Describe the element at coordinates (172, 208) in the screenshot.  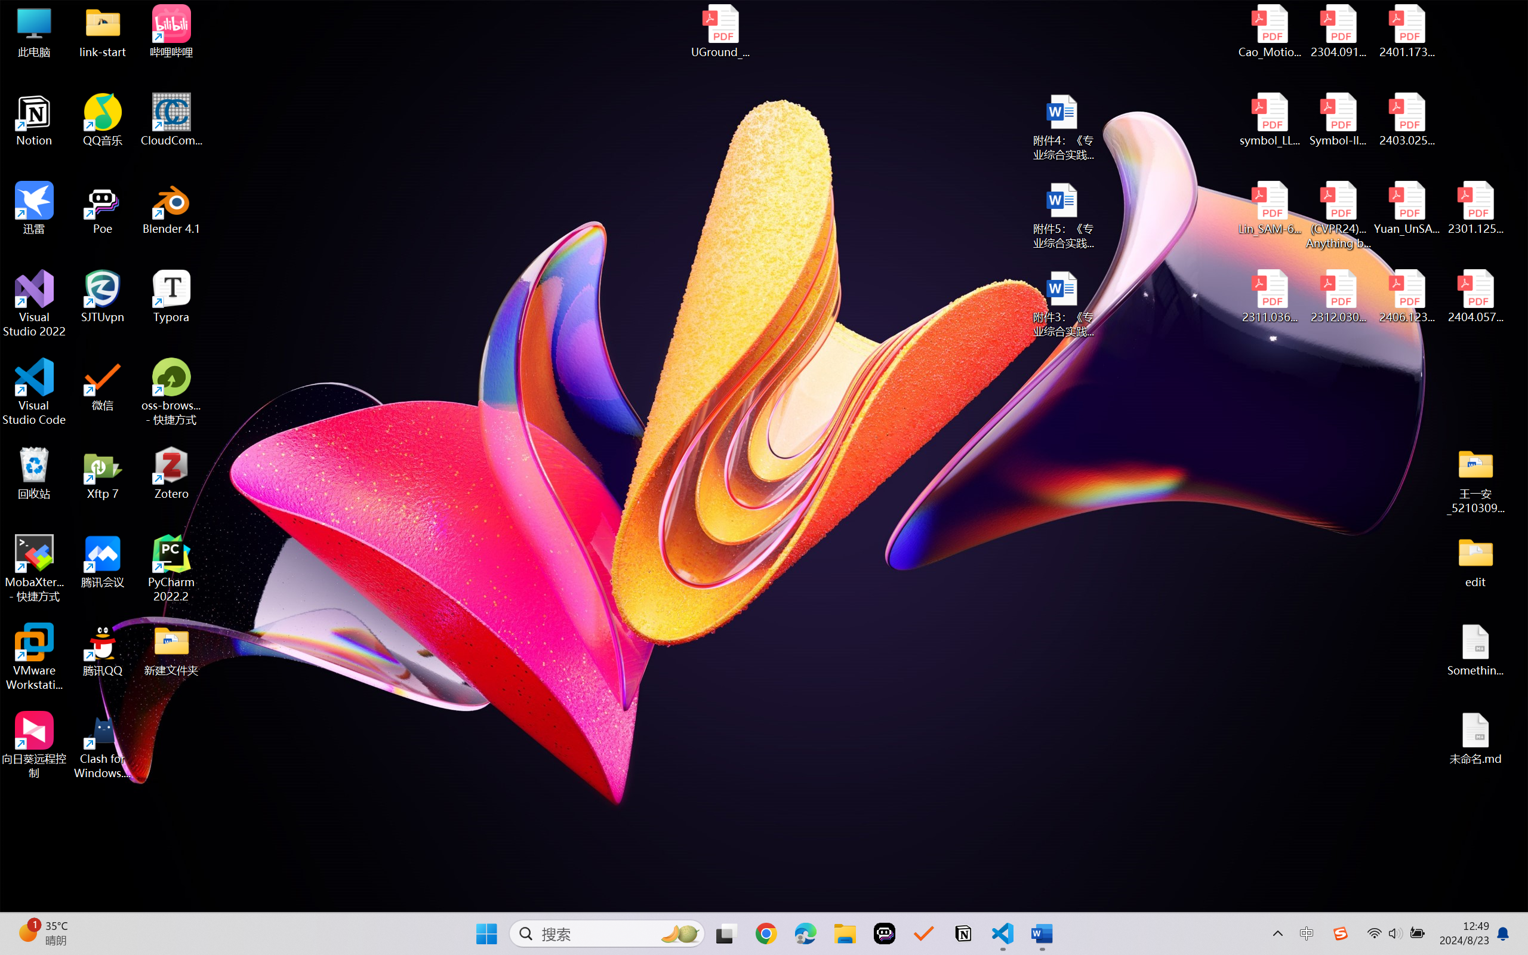
I see `Blender 4.1` at that location.